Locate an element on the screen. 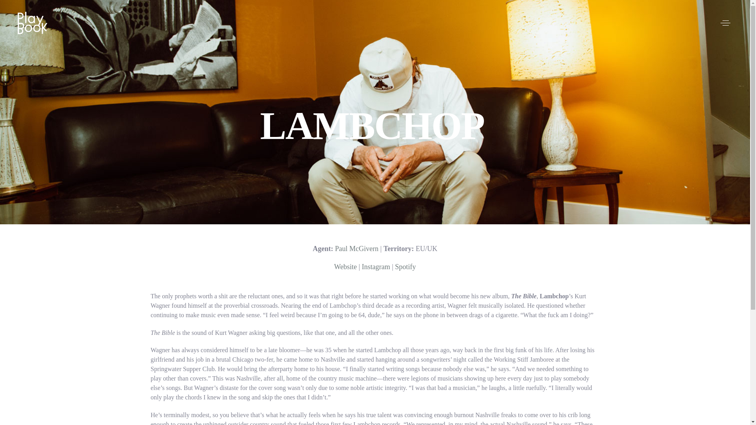 This screenshot has height=425, width=756. Website is located at coordinates (345, 267).